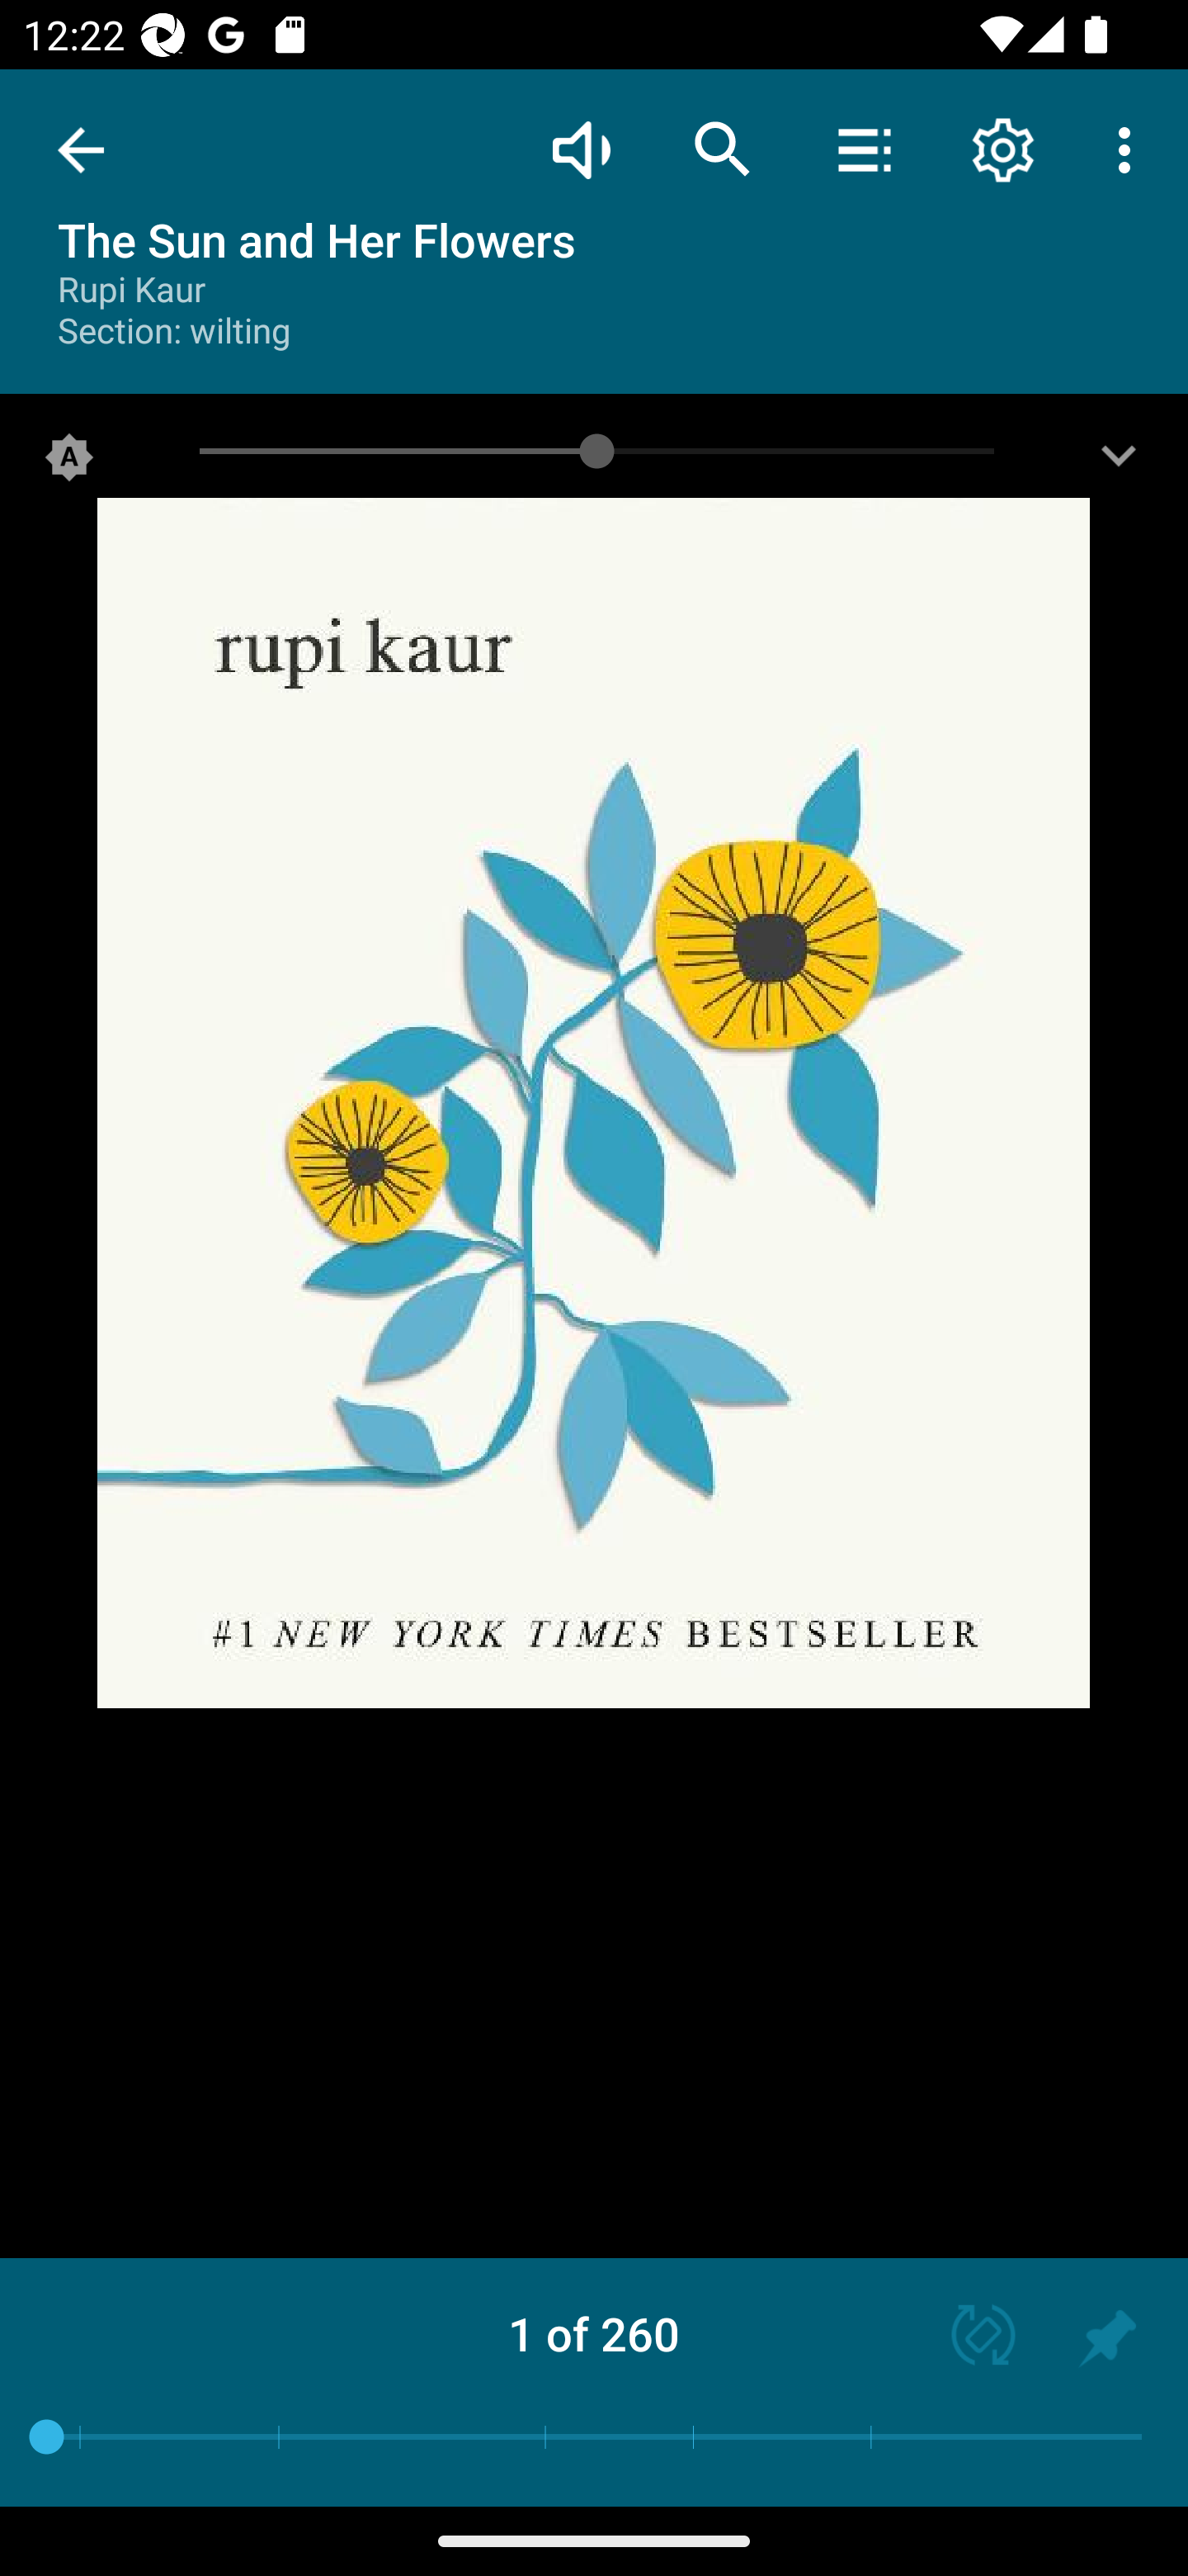 The image size is (1188, 2576). Describe the element at coordinates (1107, 2338) in the screenshot. I see `Add to history` at that location.